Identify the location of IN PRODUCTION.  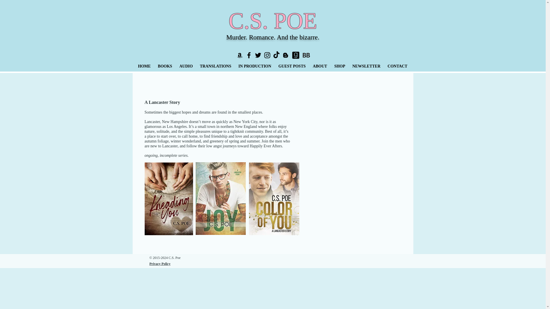
(255, 66).